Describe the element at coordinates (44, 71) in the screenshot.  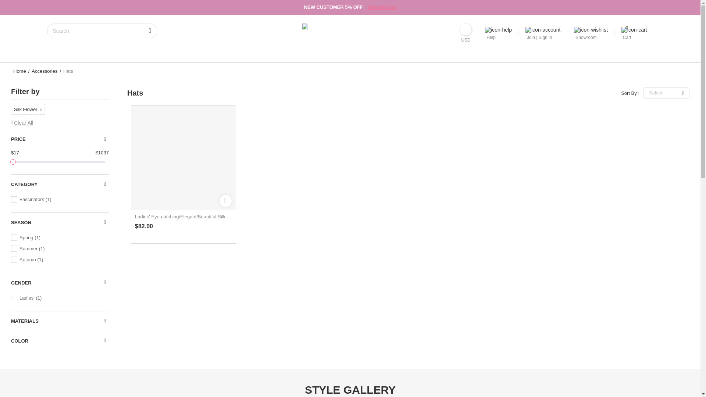
I see `Accessories` at that location.